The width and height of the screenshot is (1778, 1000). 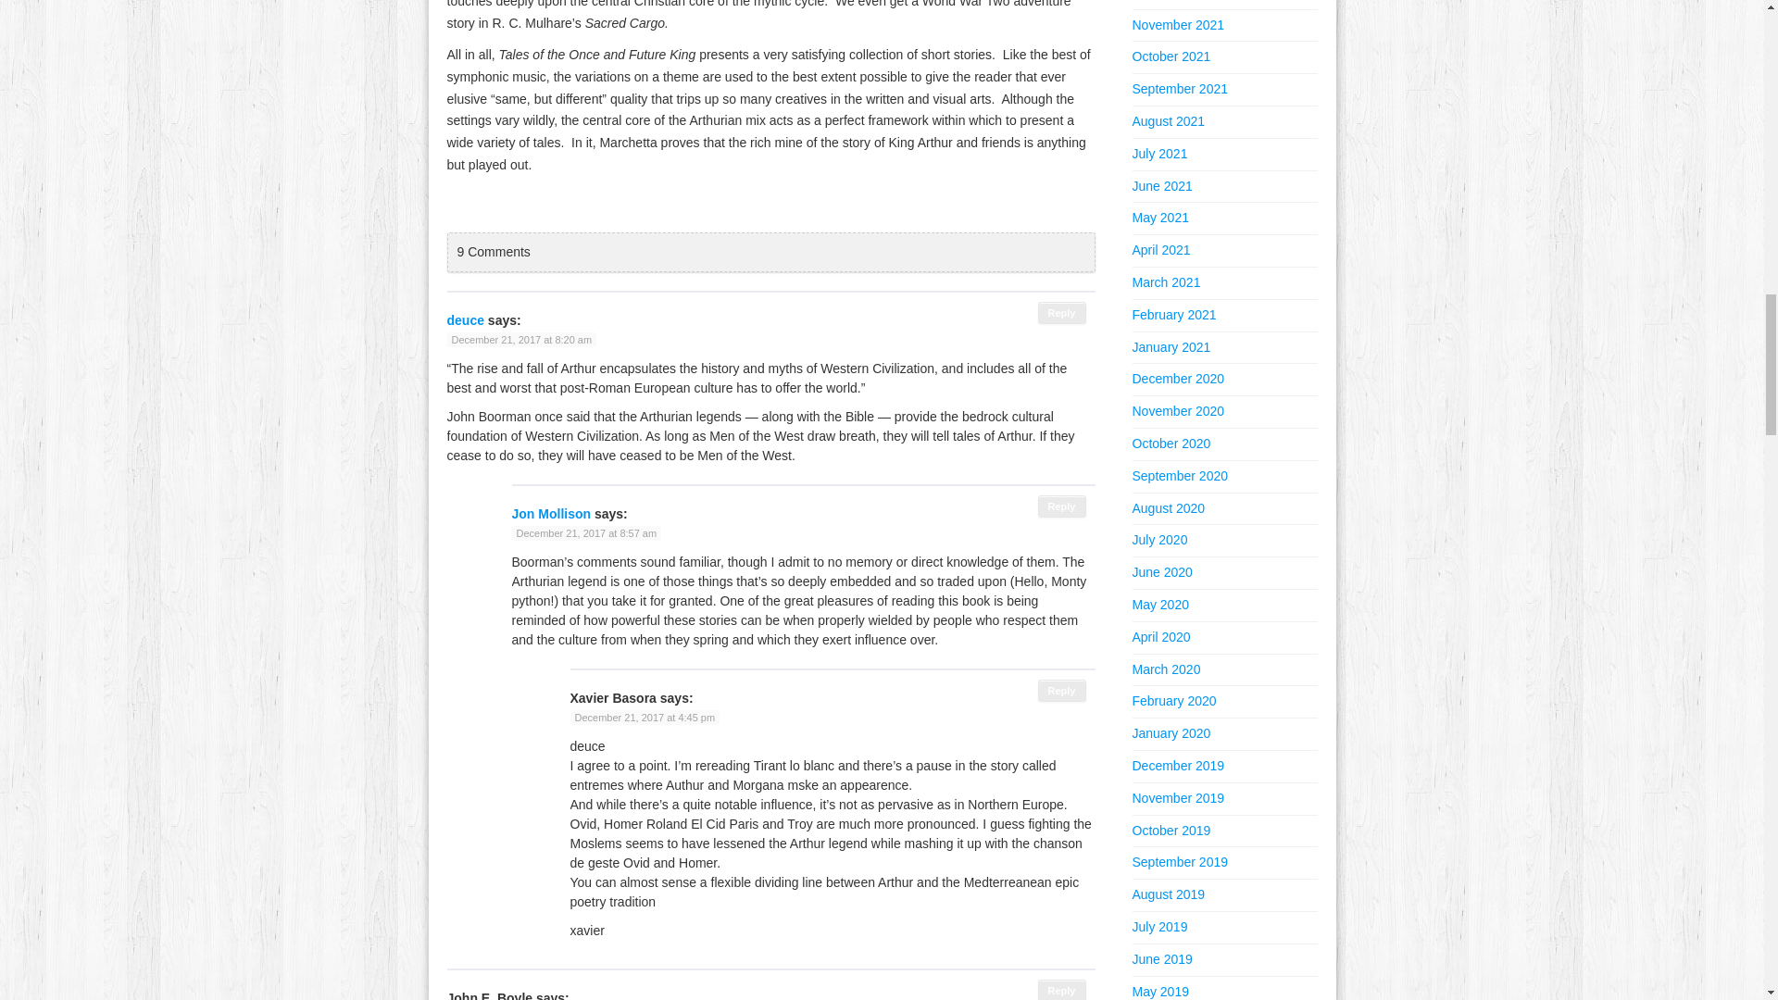 What do you see at coordinates (1062, 506) in the screenshot?
I see `Reply` at bounding box center [1062, 506].